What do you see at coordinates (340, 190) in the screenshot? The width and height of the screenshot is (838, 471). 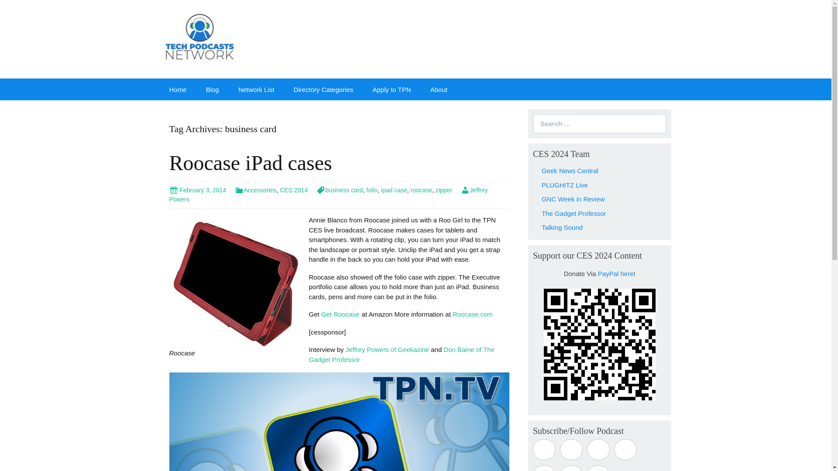 I see `business card` at bounding box center [340, 190].